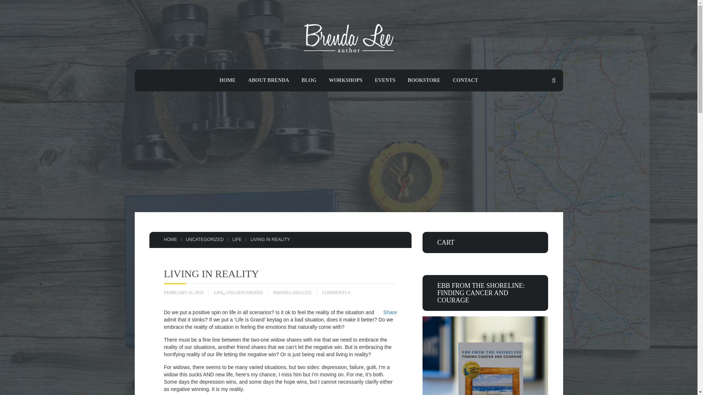  I want to click on Life, so click(237, 240).